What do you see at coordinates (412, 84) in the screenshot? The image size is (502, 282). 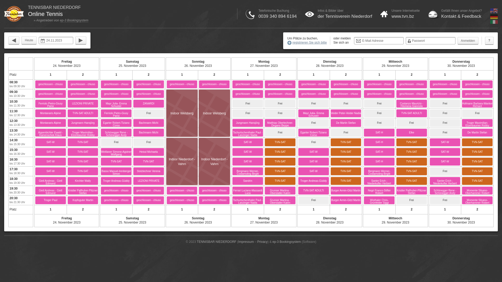 I see `geschlossen - chiuso` at bounding box center [412, 84].